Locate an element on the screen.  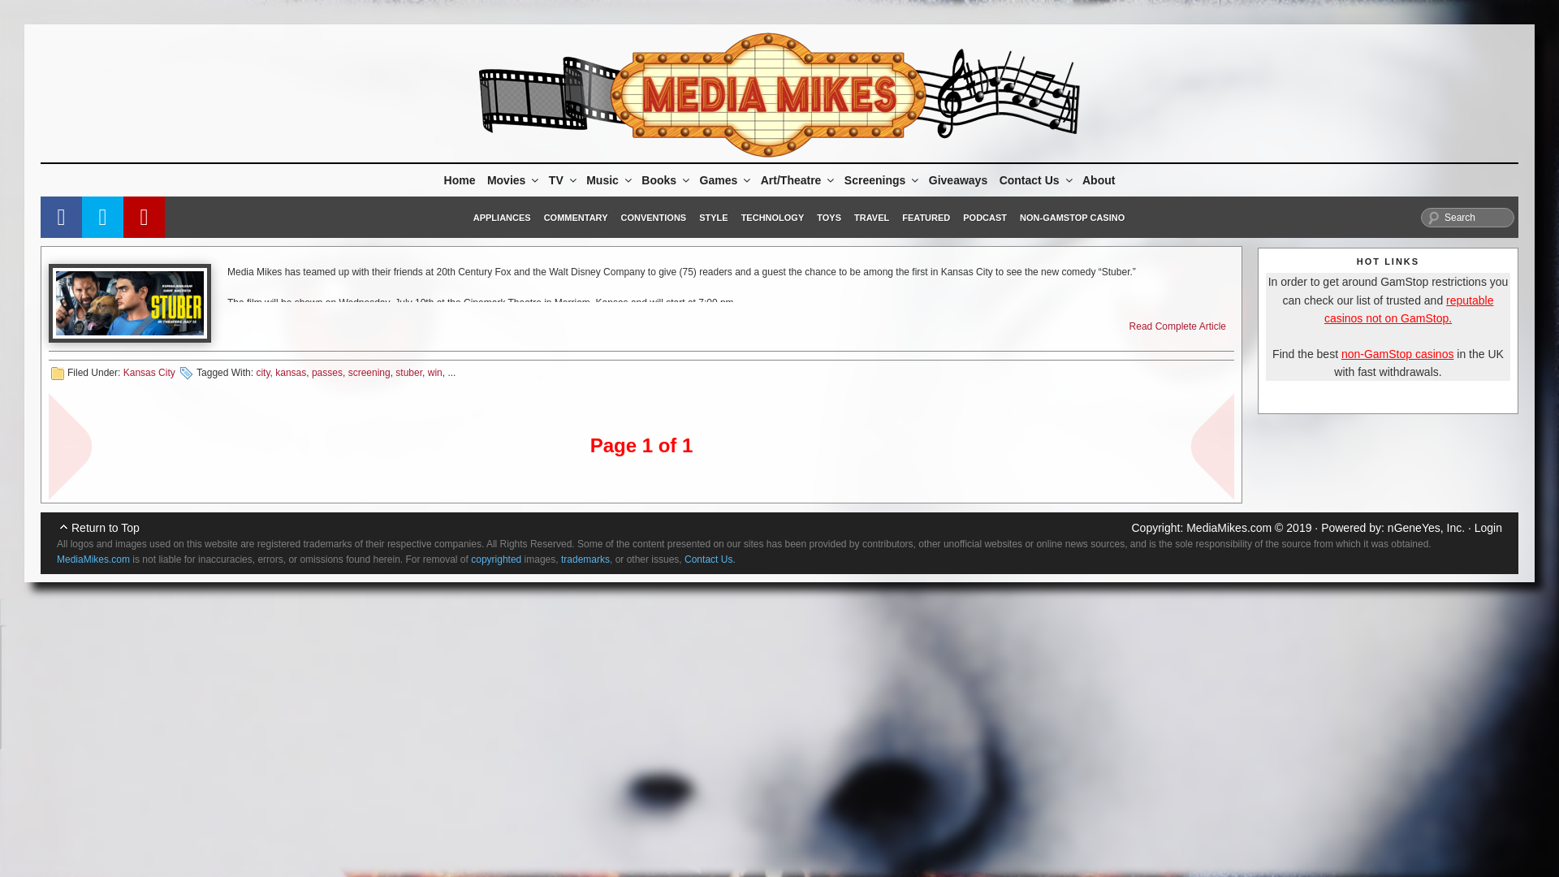
gamstop is located at coordinates (1408, 309).